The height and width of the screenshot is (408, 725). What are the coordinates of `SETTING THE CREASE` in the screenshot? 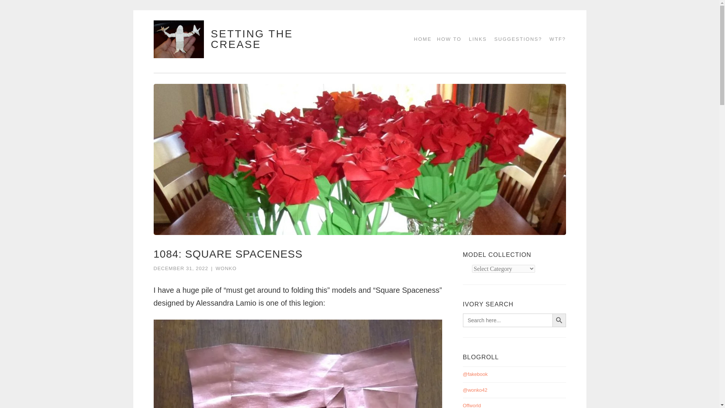 It's located at (251, 39).